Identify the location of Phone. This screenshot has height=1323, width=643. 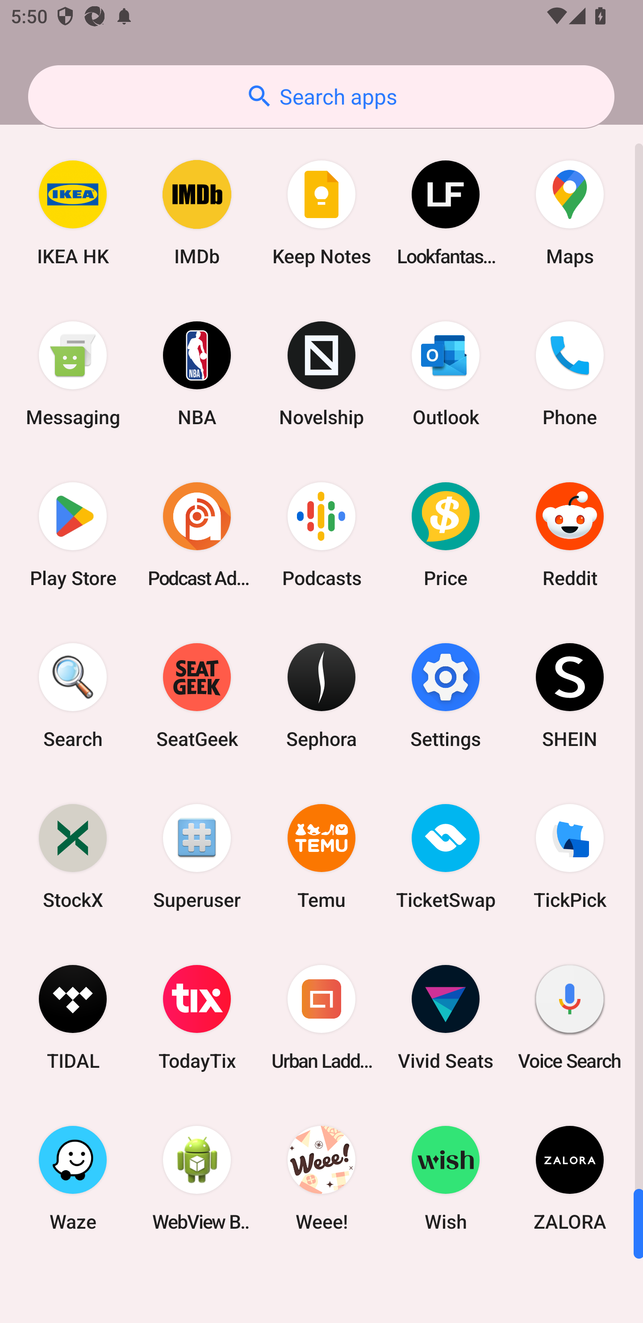
(570, 374).